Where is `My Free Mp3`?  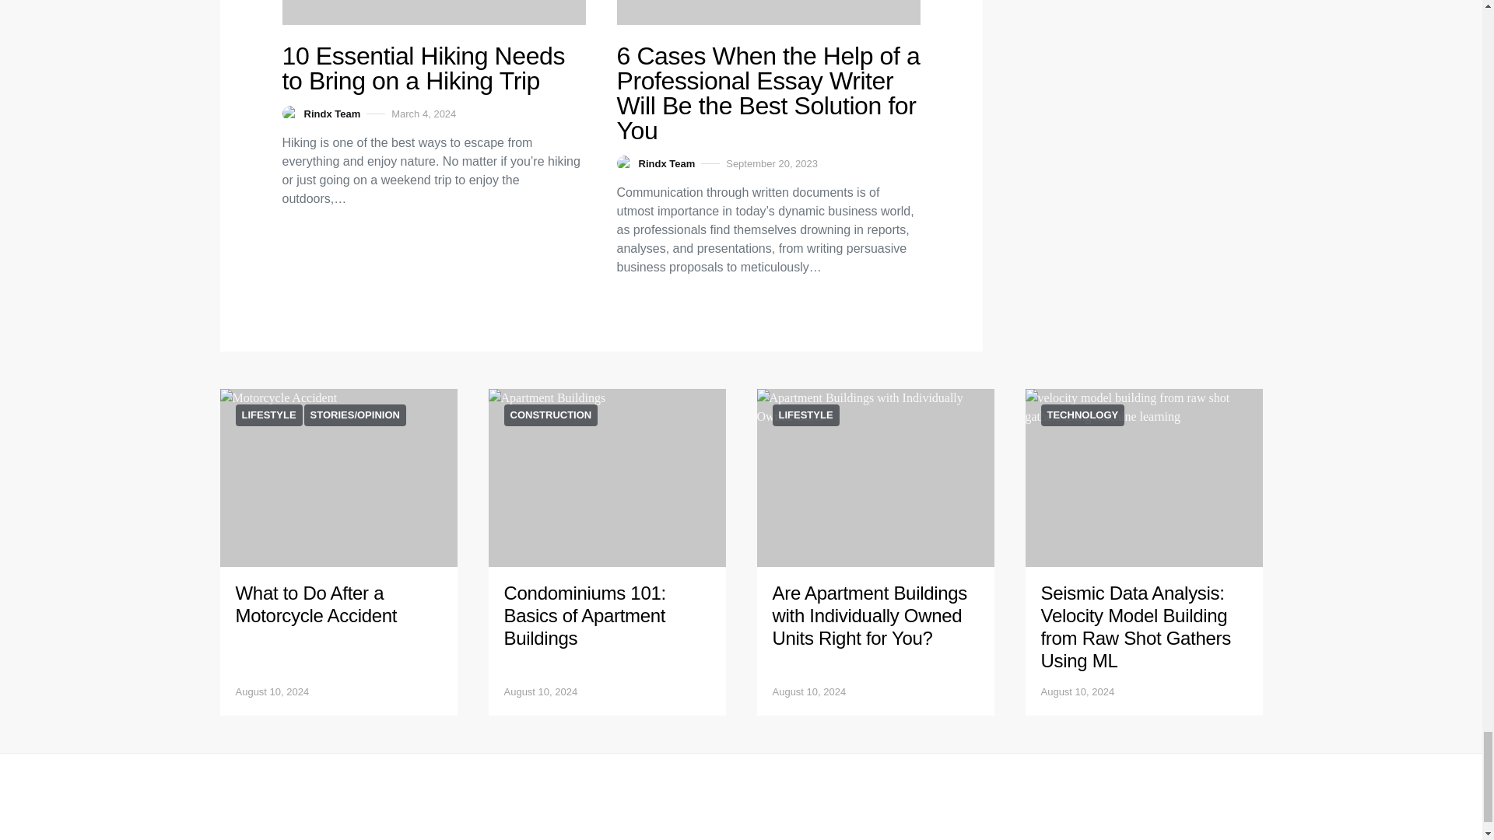
My Free Mp3 is located at coordinates (767, 12).